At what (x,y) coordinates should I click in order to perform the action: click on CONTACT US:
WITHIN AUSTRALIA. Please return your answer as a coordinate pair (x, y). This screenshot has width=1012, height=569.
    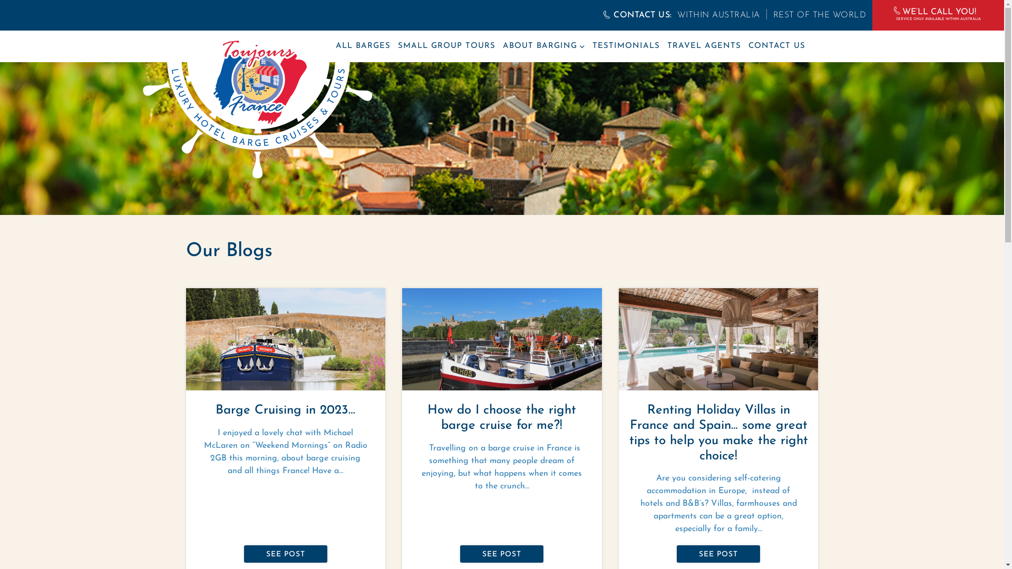
    Looking at the image, I should click on (681, 15).